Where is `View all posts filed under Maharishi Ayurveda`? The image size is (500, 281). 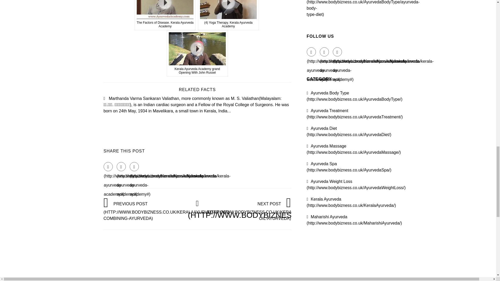 View all posts filed under Maharishi Ayurveda is located at coordinates (354, 220).